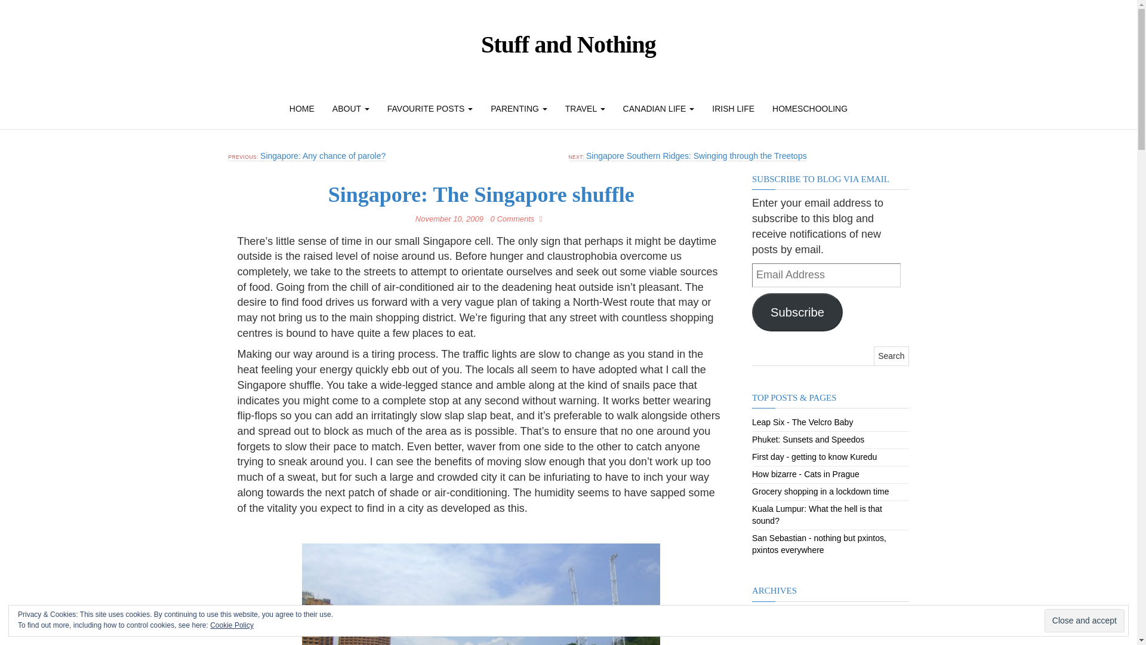  What do you see at coordinates (585, 109) in the screenshot?
I see `TRAVEL` at bounding box center [585, 109].